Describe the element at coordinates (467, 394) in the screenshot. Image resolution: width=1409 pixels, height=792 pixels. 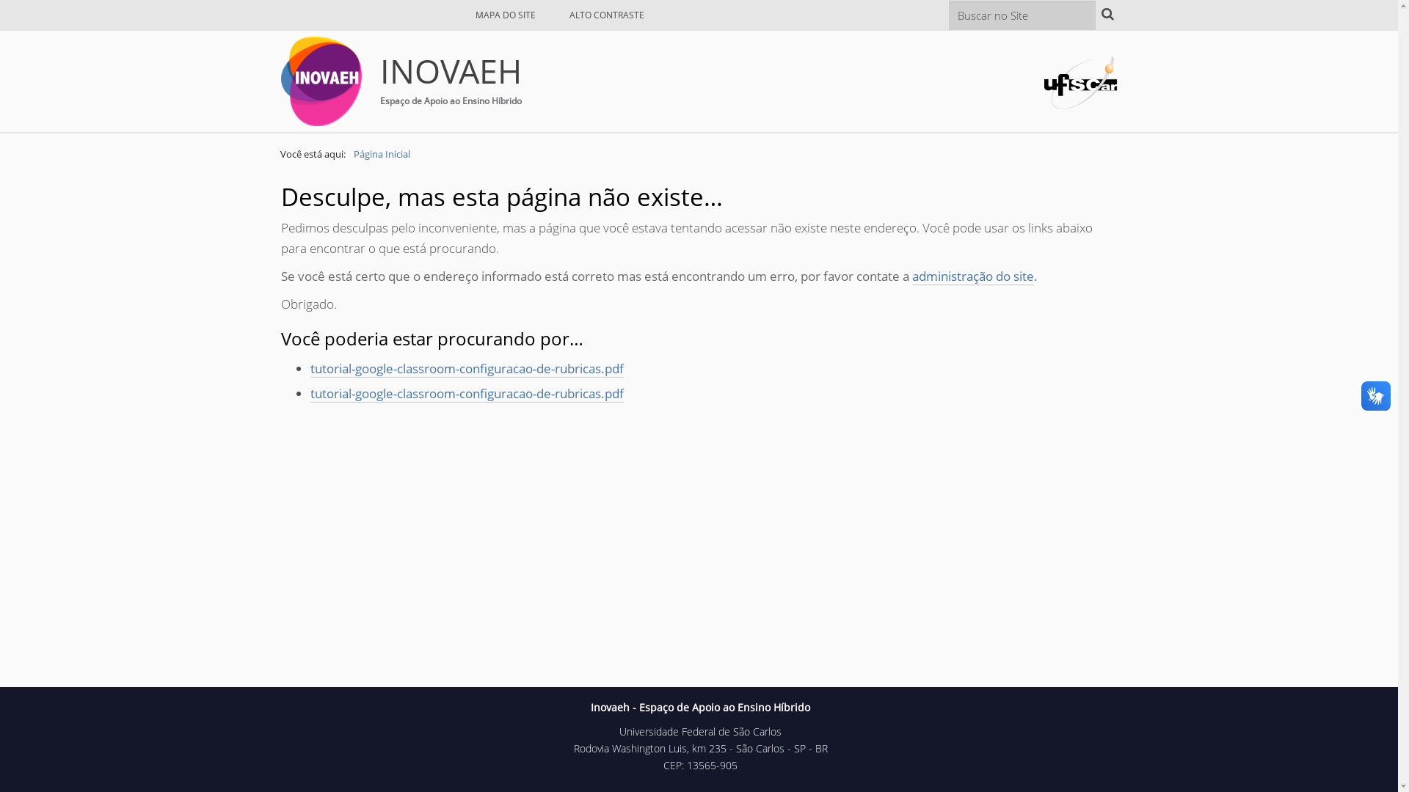
I see `tutorial-google-classroom-configuracao-de-rubricas.pdf` at that location.